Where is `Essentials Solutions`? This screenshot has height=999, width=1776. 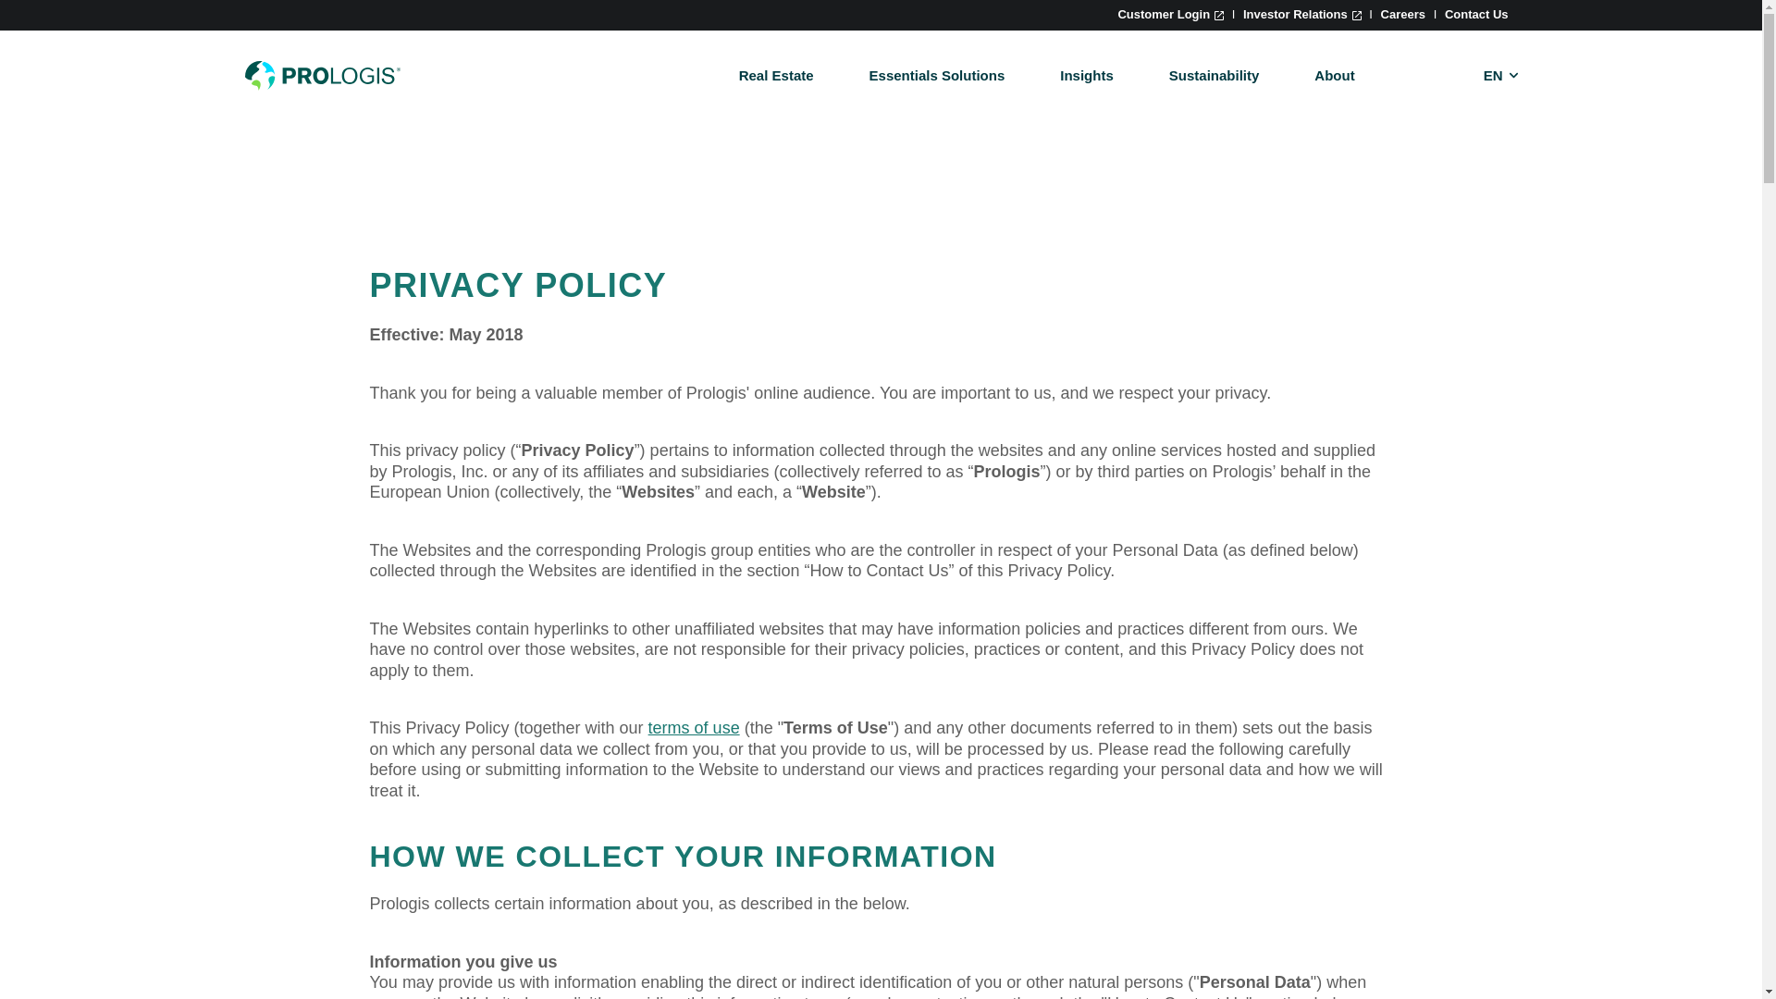
Essentials Solutions is located at coordinates (937, 75).